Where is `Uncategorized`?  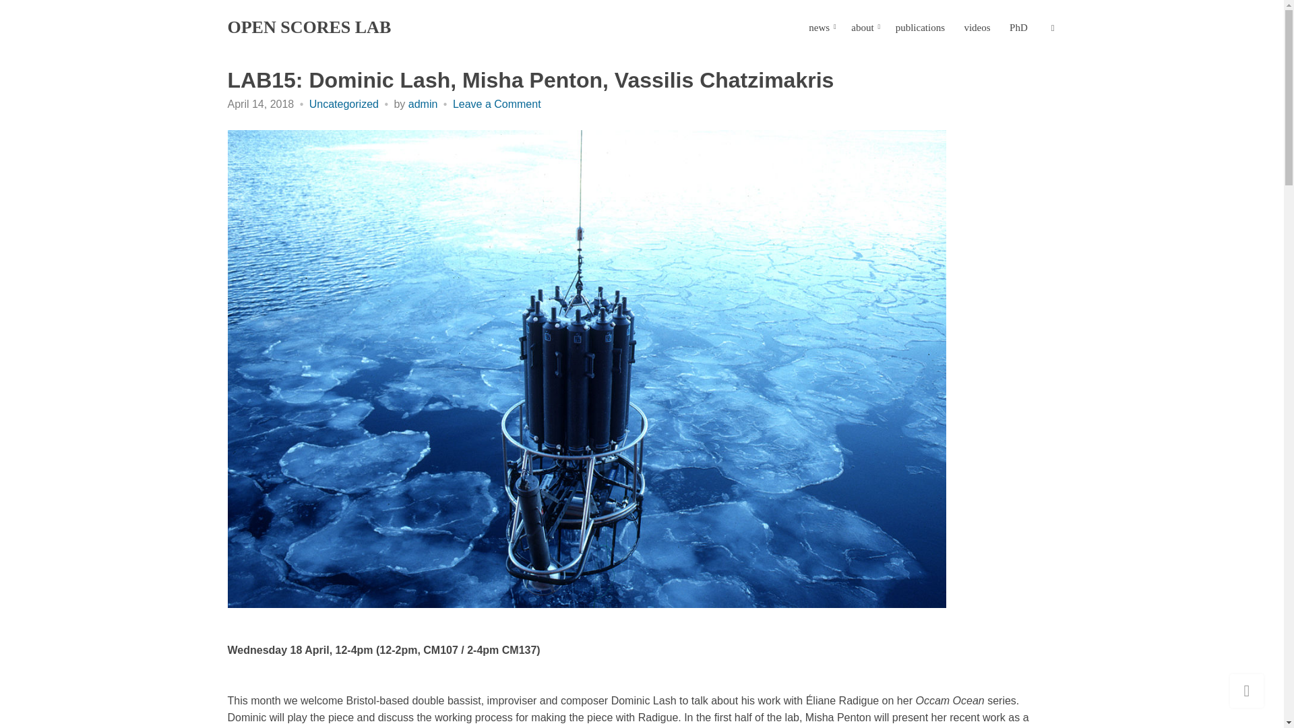
Uncategorized is located at coordinates (344, 104).